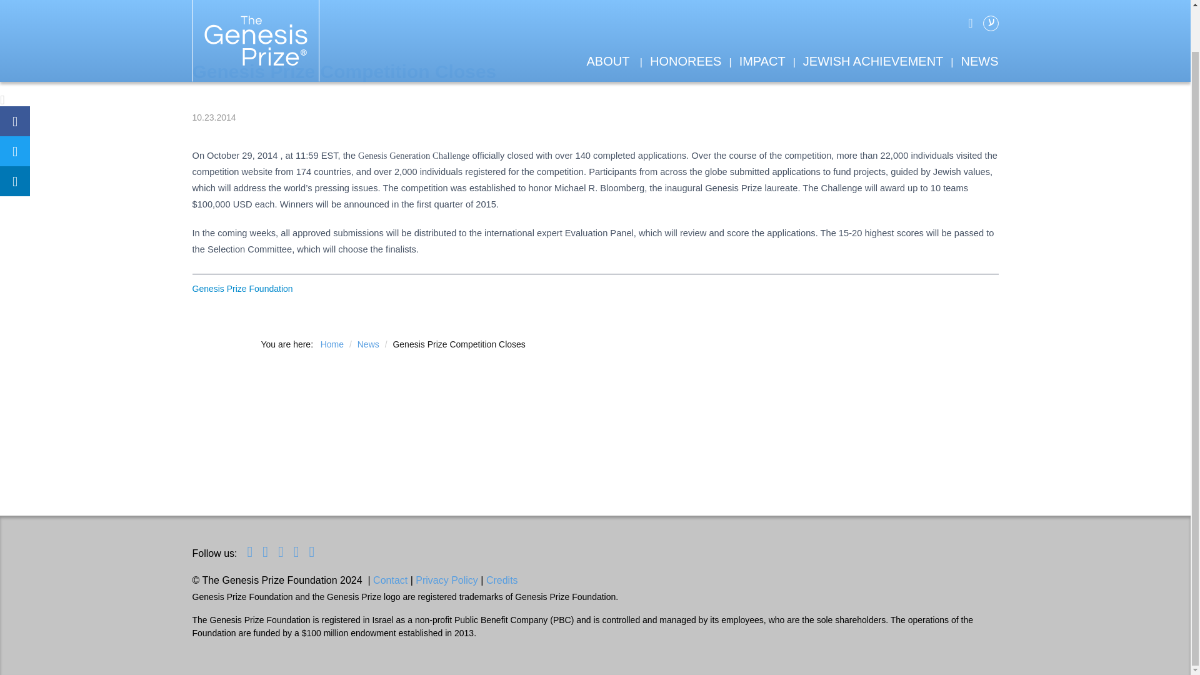 The height and width of the screenshot is (675, 1200). I want to click on Contact, so click(390, 580).